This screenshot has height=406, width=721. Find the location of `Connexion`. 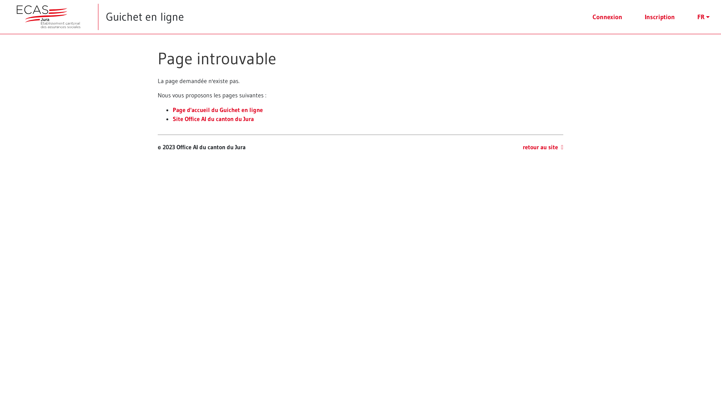

Connexion is located at coordinates (608, 17).